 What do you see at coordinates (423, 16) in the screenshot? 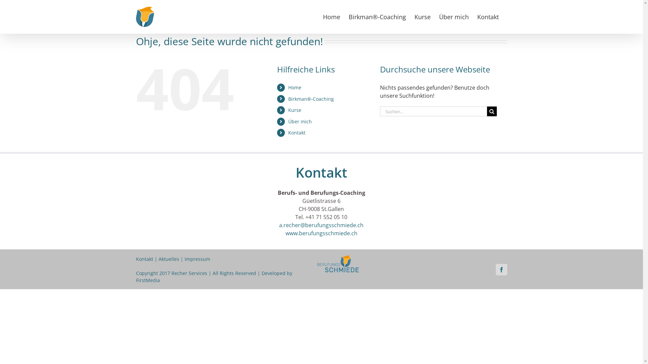
I see `Kurse` at bounding box center [423, 16].